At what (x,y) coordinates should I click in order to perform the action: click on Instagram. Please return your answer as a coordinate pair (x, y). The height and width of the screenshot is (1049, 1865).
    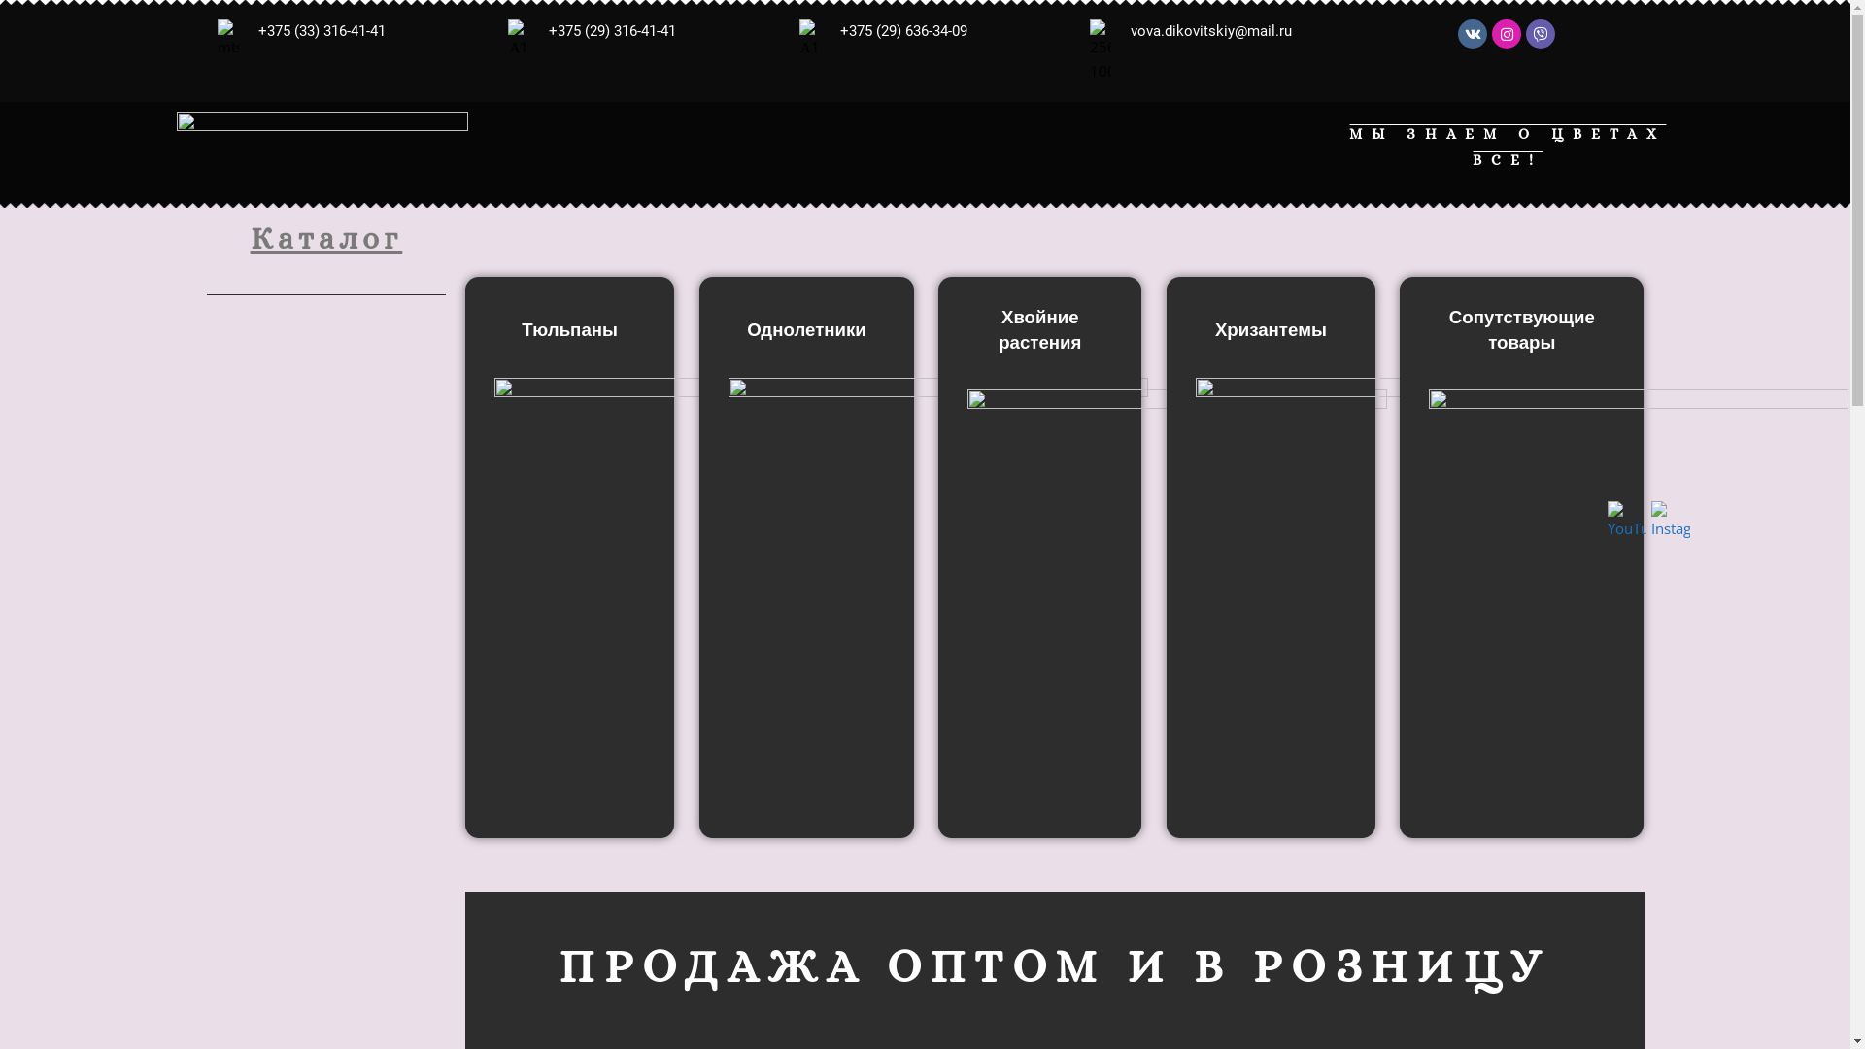
    Looking at the image, I should click on (1671, 521).